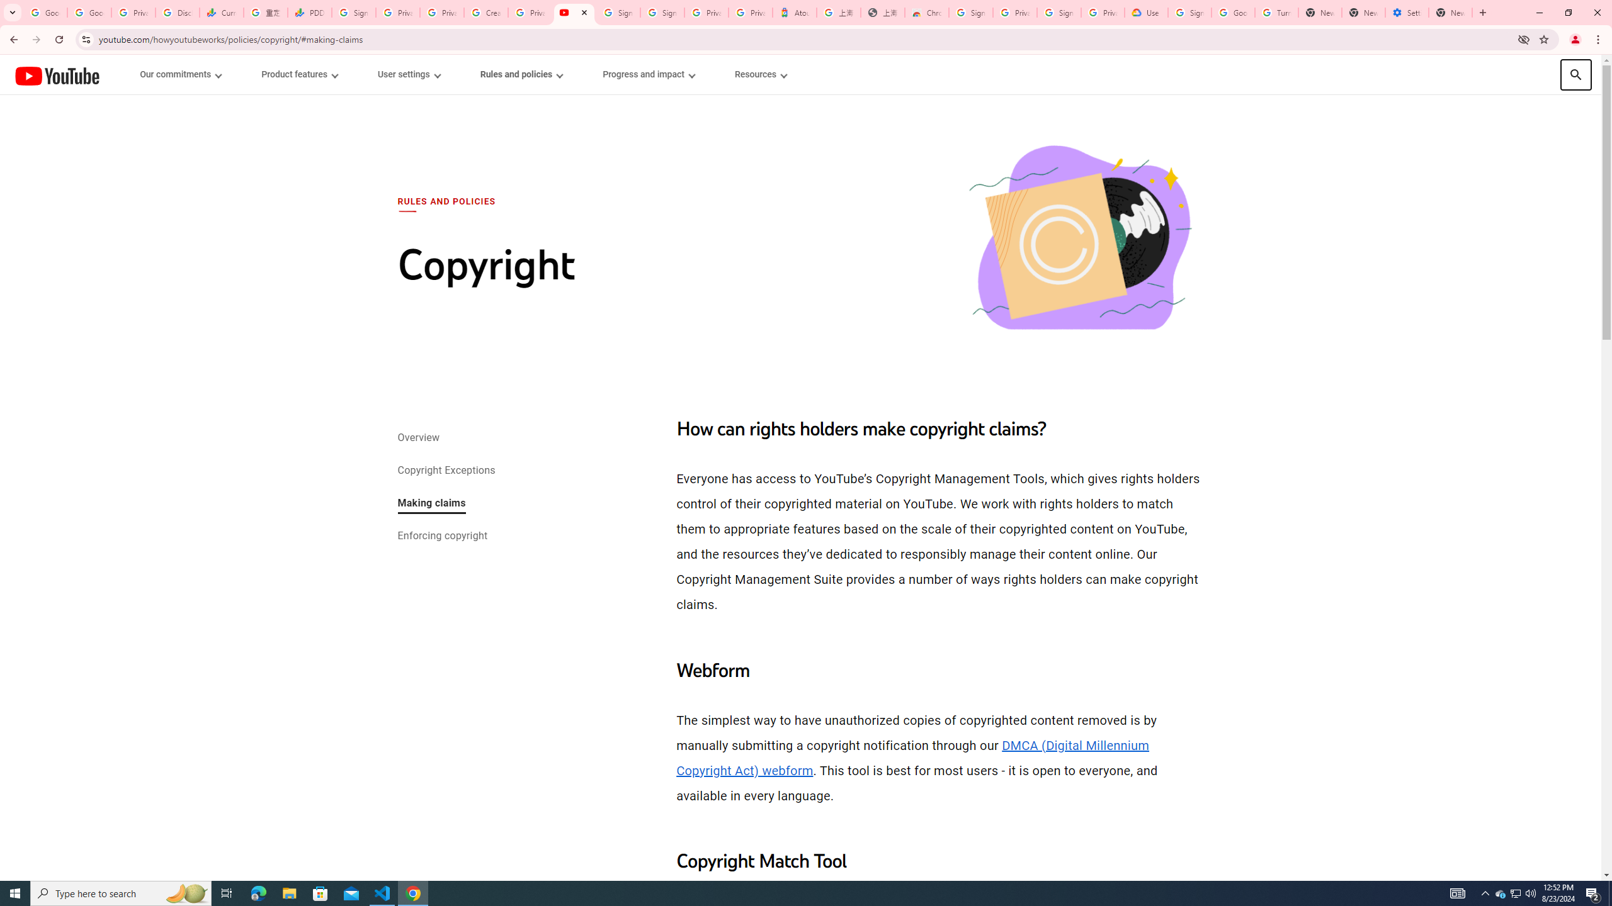 This screenshot has width=1612, height=906. I want to click on Chrome Web Store - Color themes by Chrome, so click(927, 13).